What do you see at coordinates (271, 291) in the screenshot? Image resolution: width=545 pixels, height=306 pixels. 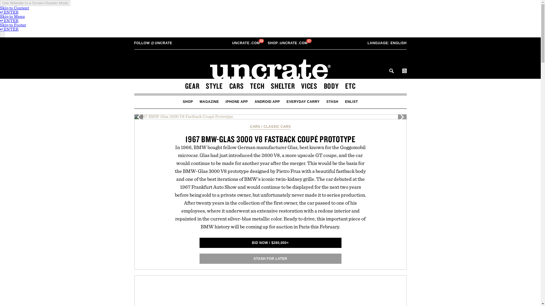 I see `LANGUAGE: ENGLISH` at bounding box center [271, 291].